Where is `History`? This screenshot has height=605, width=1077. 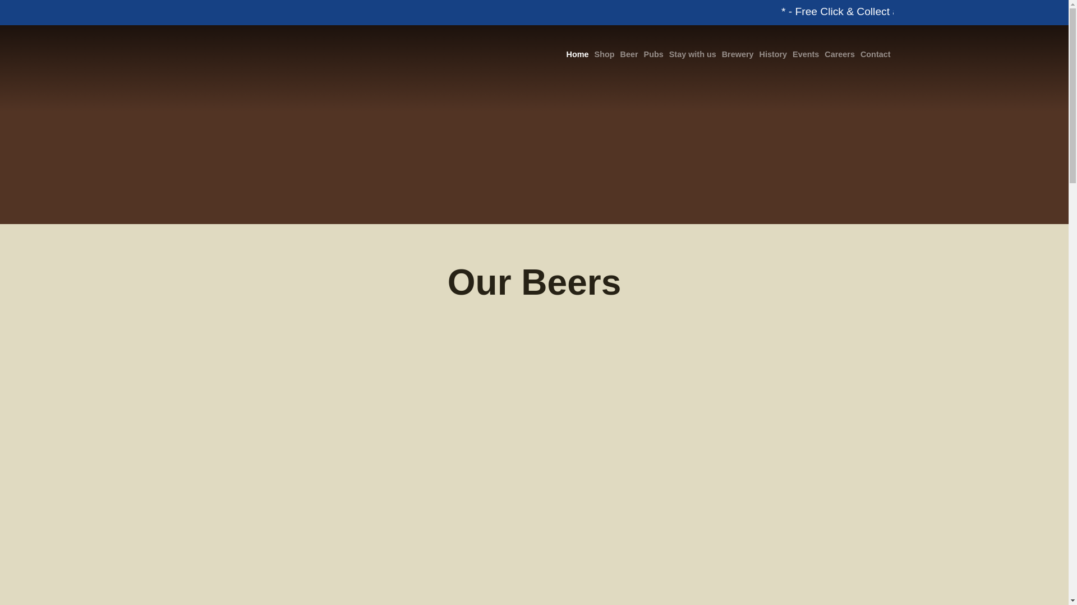
History is located at coordinates (774, 54).